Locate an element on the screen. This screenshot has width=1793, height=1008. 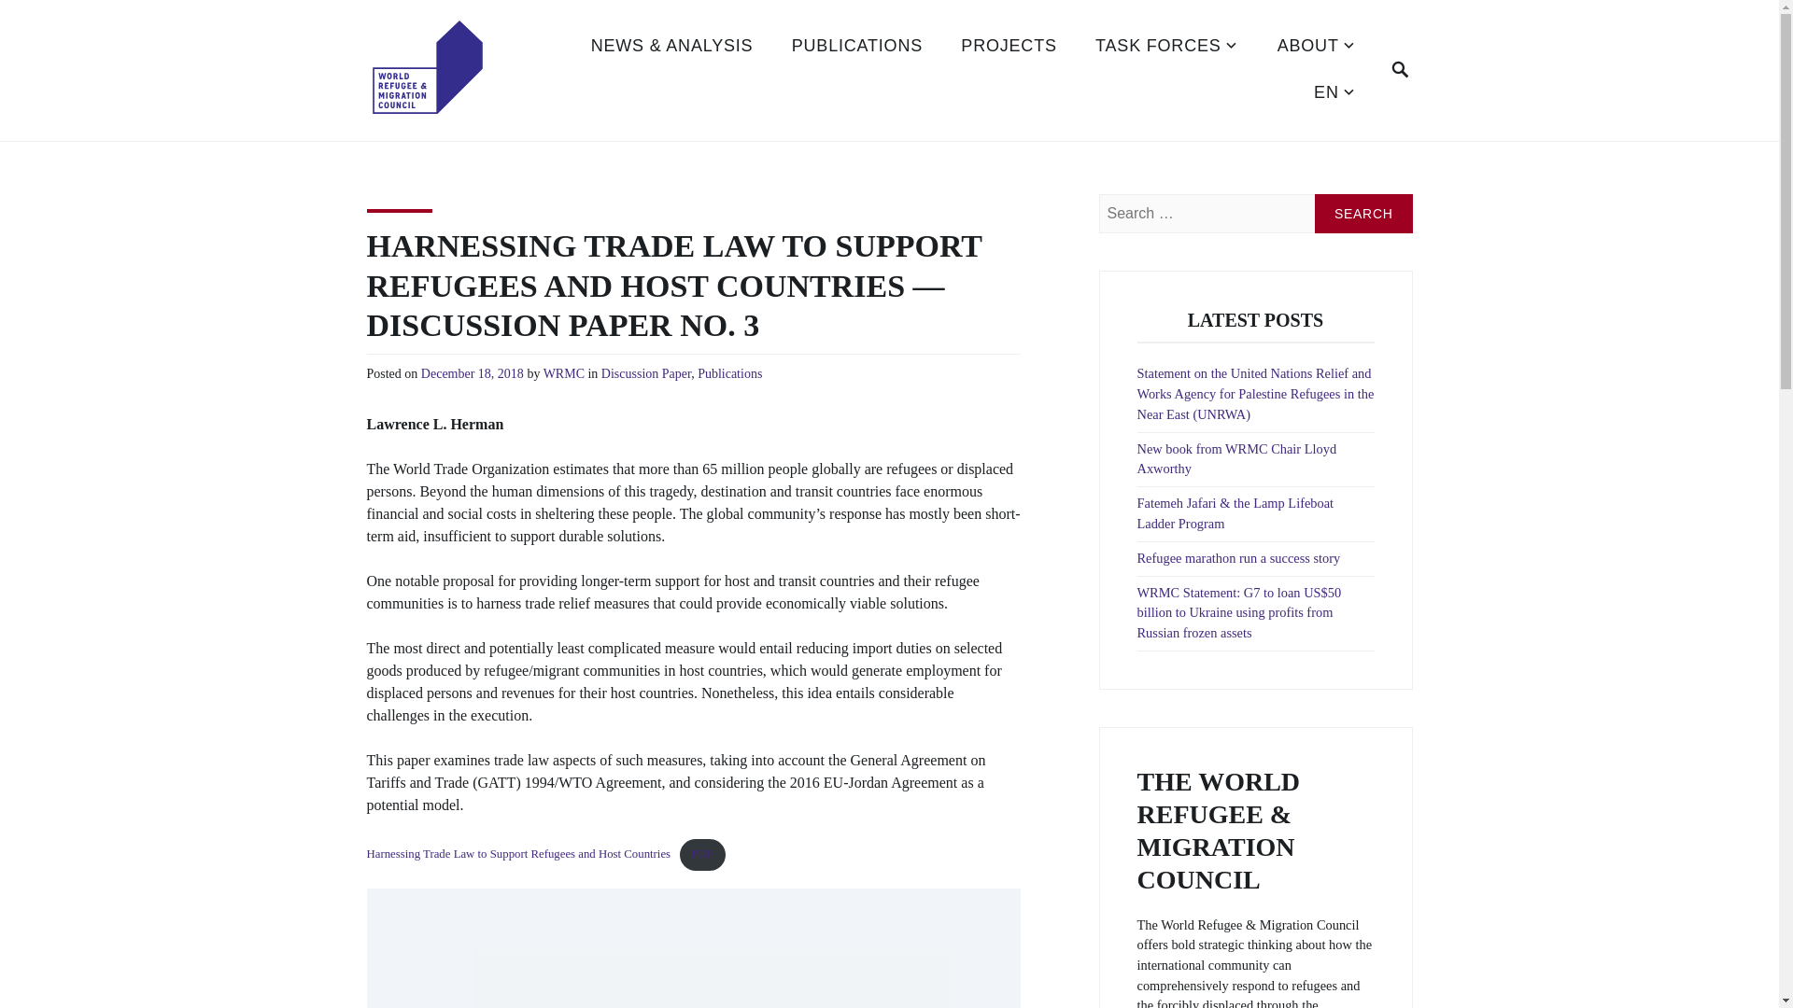
Harnessing Trade Law to Support Refugees and Host Countries is located at coordinates (517, 855).